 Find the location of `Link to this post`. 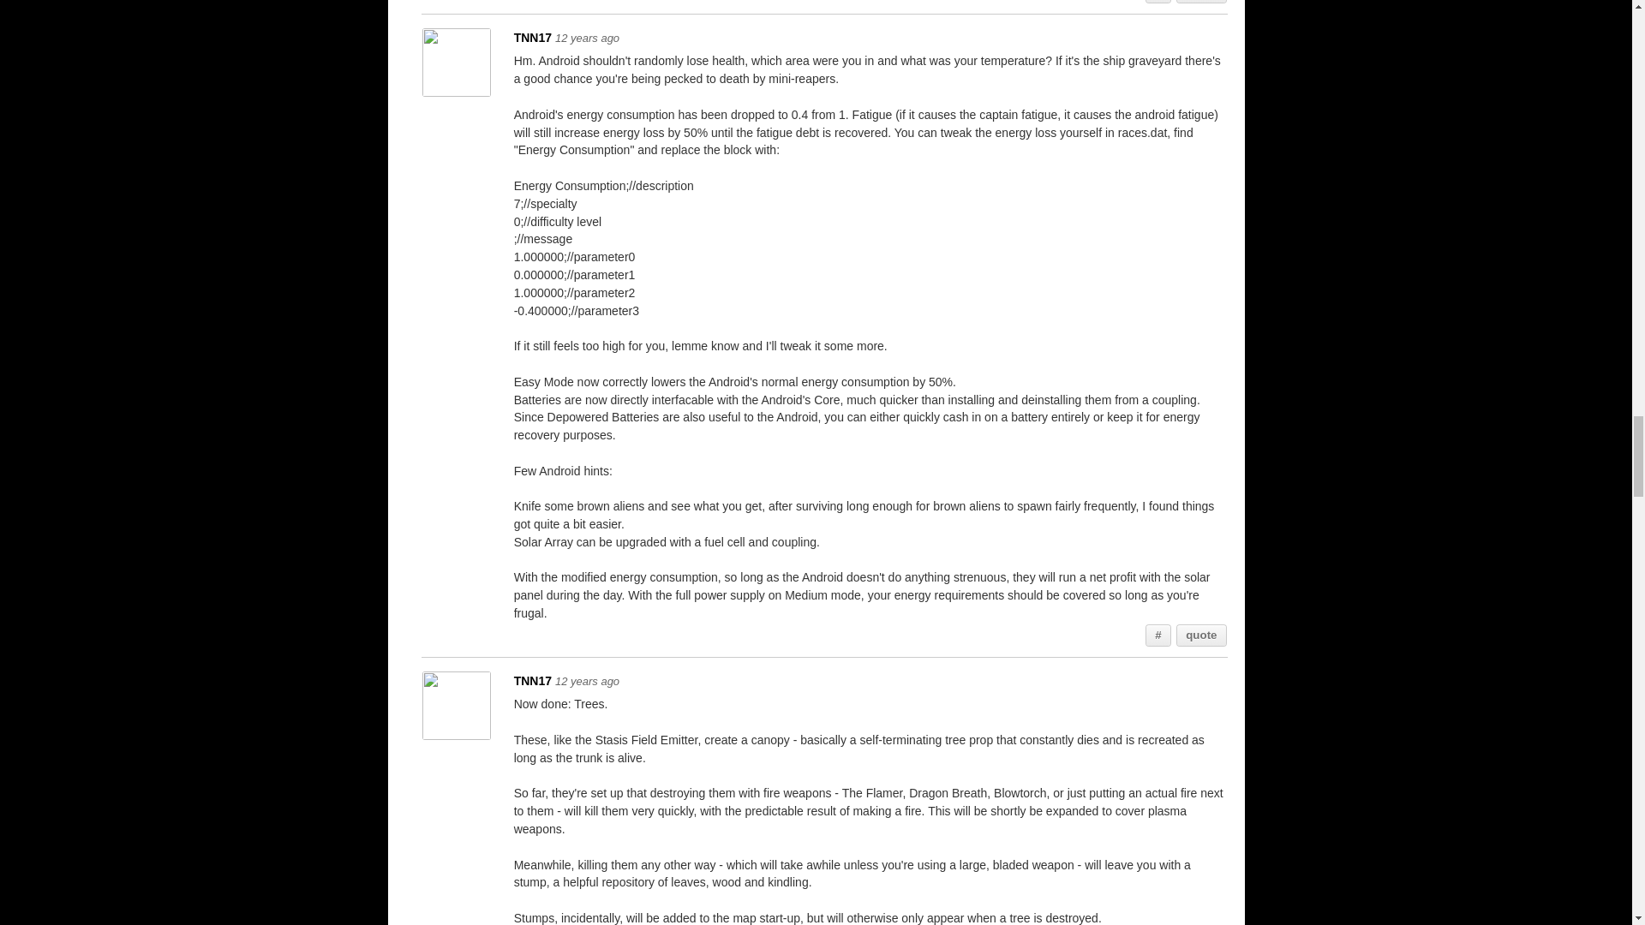

Link to this post is located at coordinates (1158, 636).